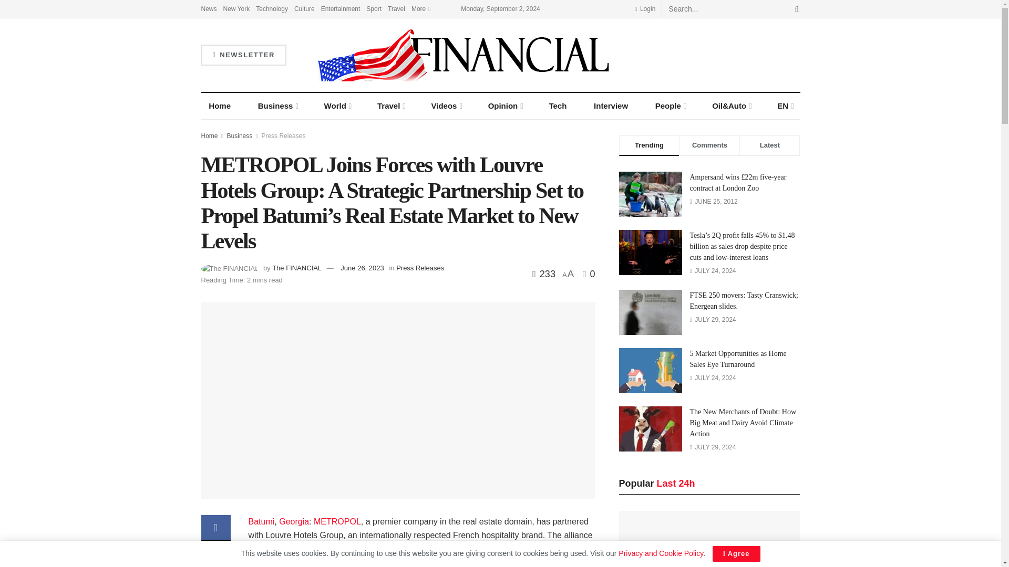  I want to click on More, so click(420, 8).